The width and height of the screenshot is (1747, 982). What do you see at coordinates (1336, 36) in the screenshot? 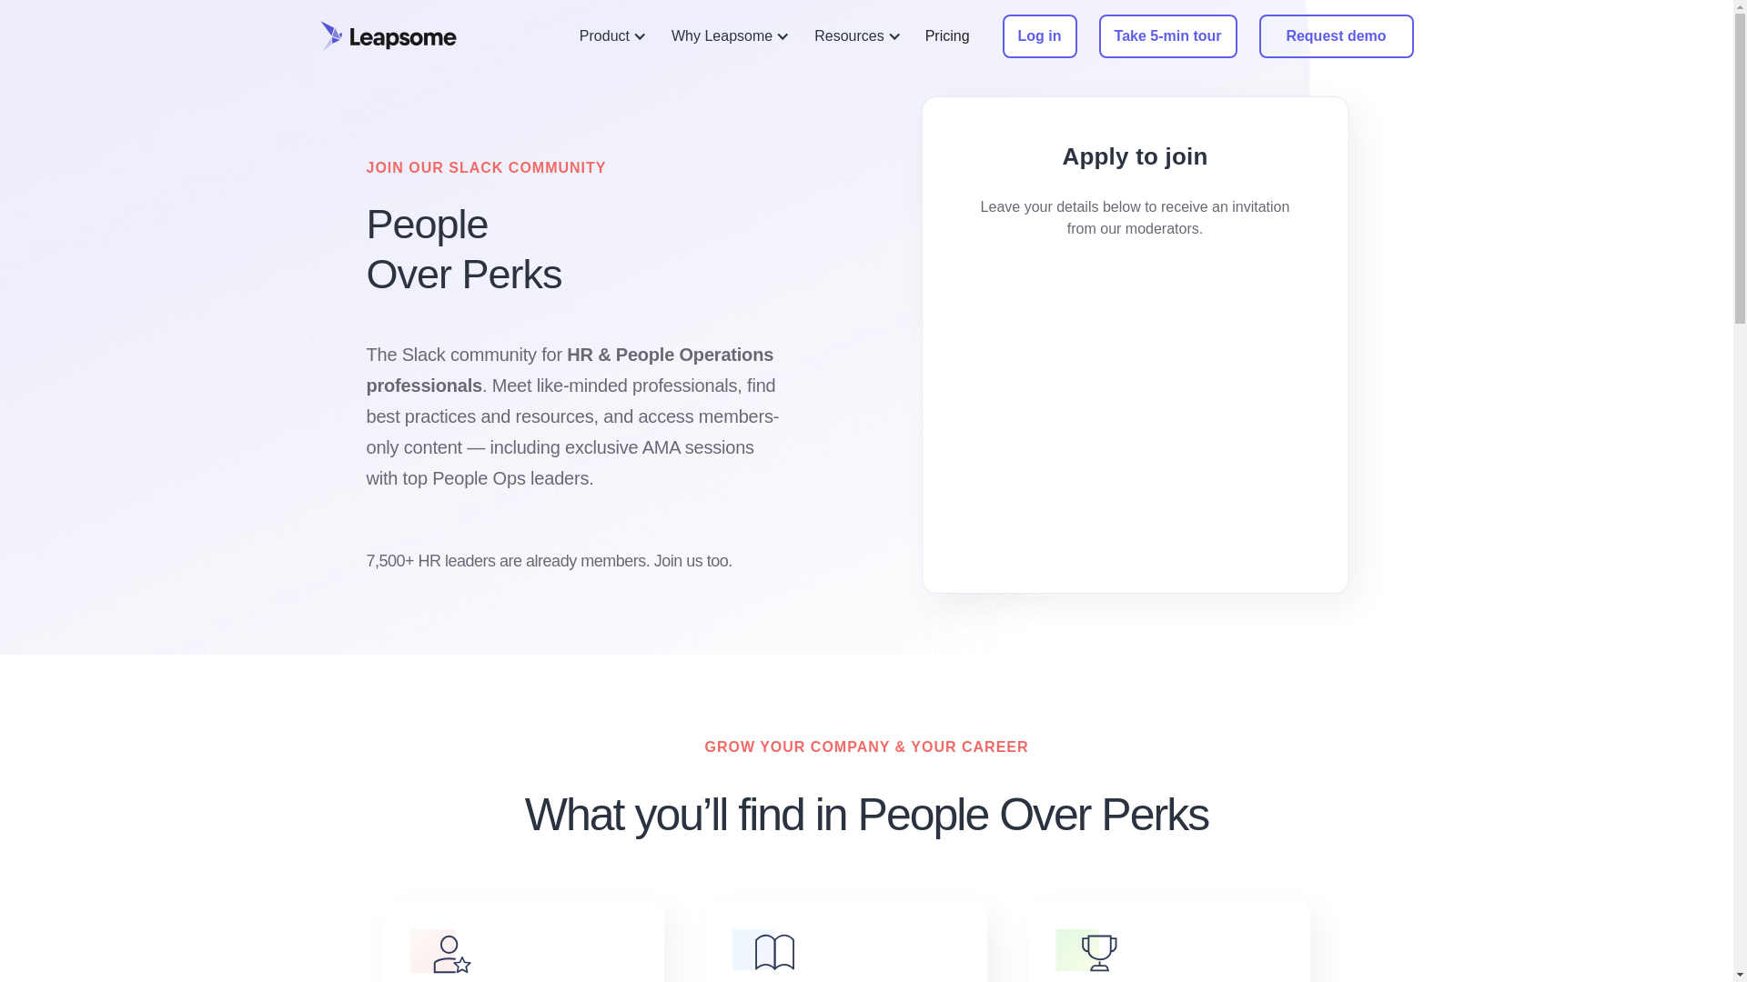
I see `Request demo` at bounding box center [1336, 36].